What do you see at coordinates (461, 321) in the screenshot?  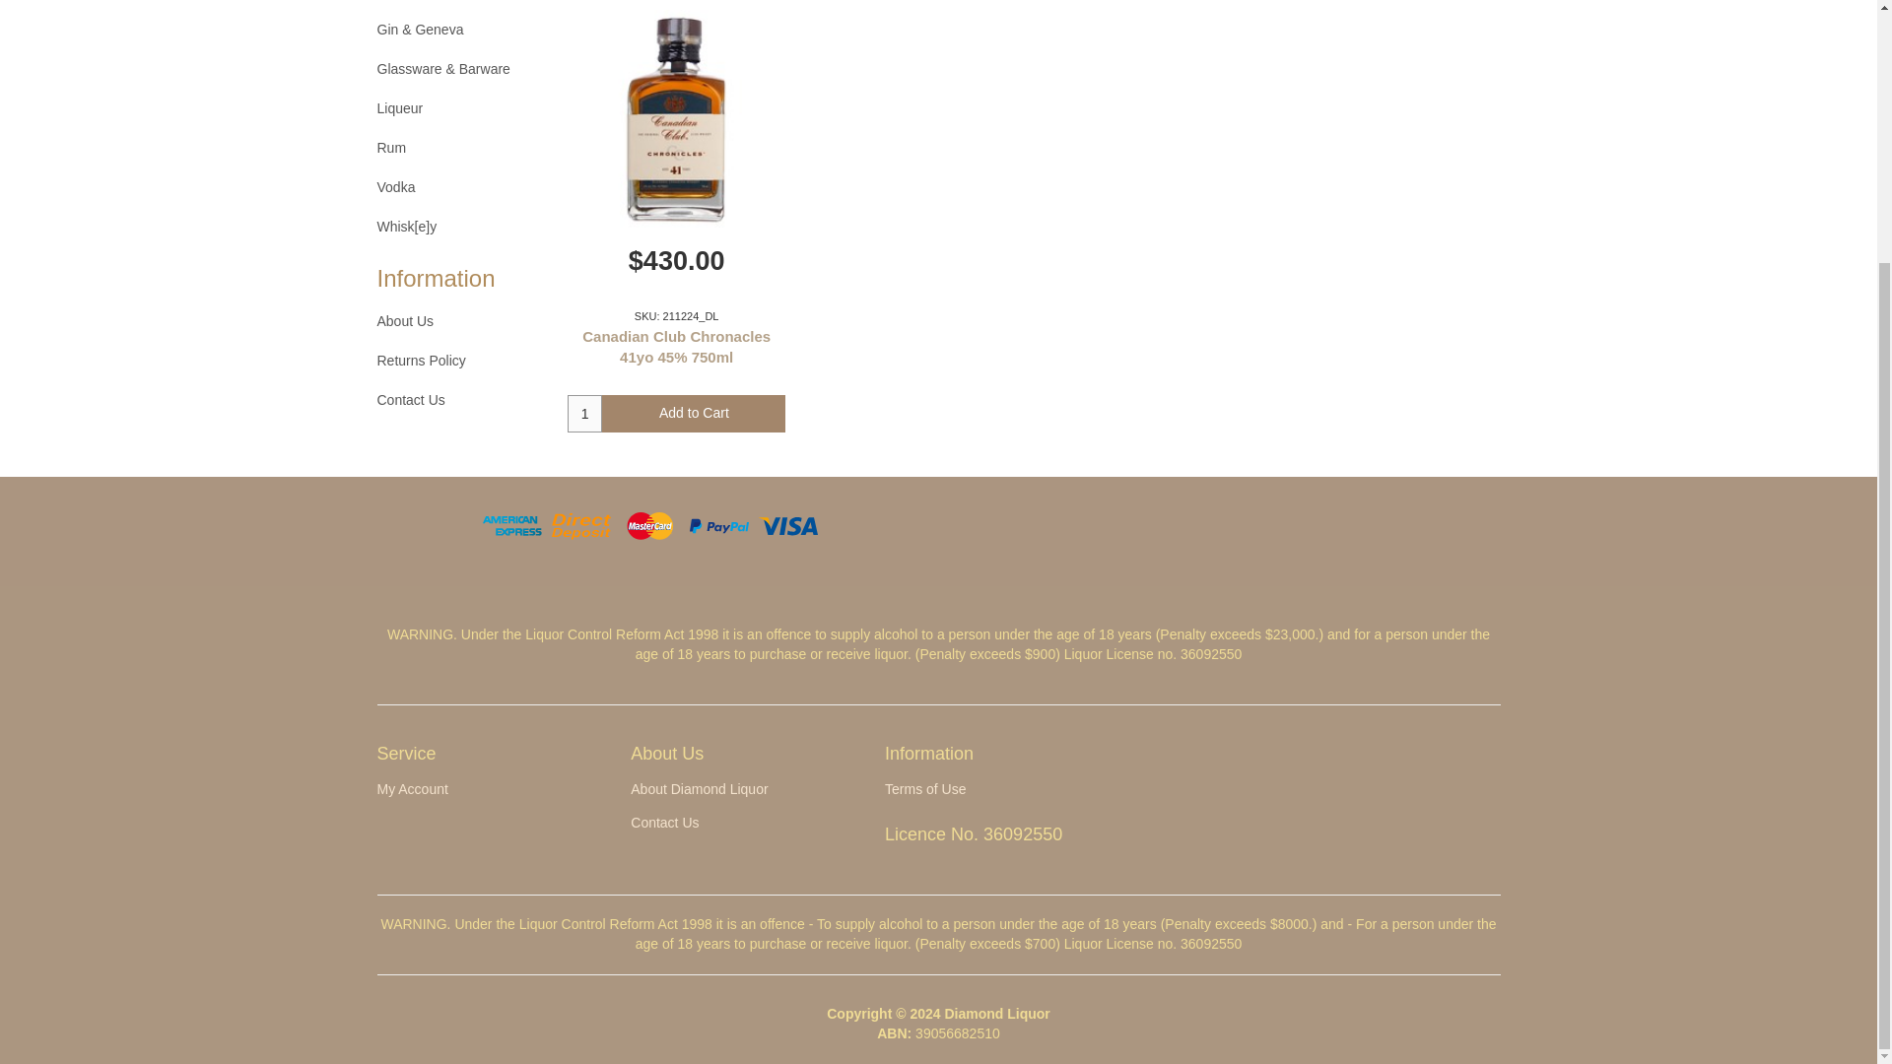 I see `About Us` at bounding box center [461, 321].